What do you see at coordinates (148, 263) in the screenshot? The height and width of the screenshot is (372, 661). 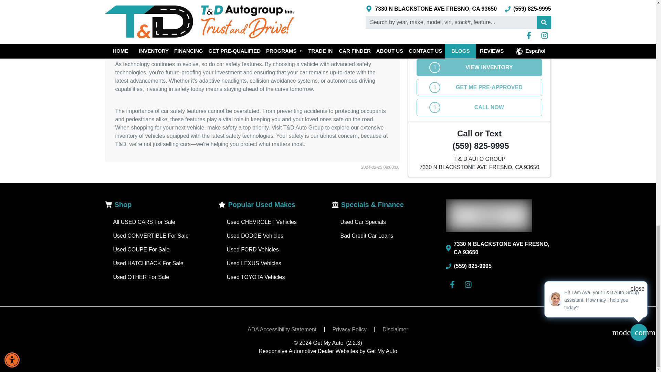 I see `Used HATCHBACK For Sale` at bounding box center [148, 263].